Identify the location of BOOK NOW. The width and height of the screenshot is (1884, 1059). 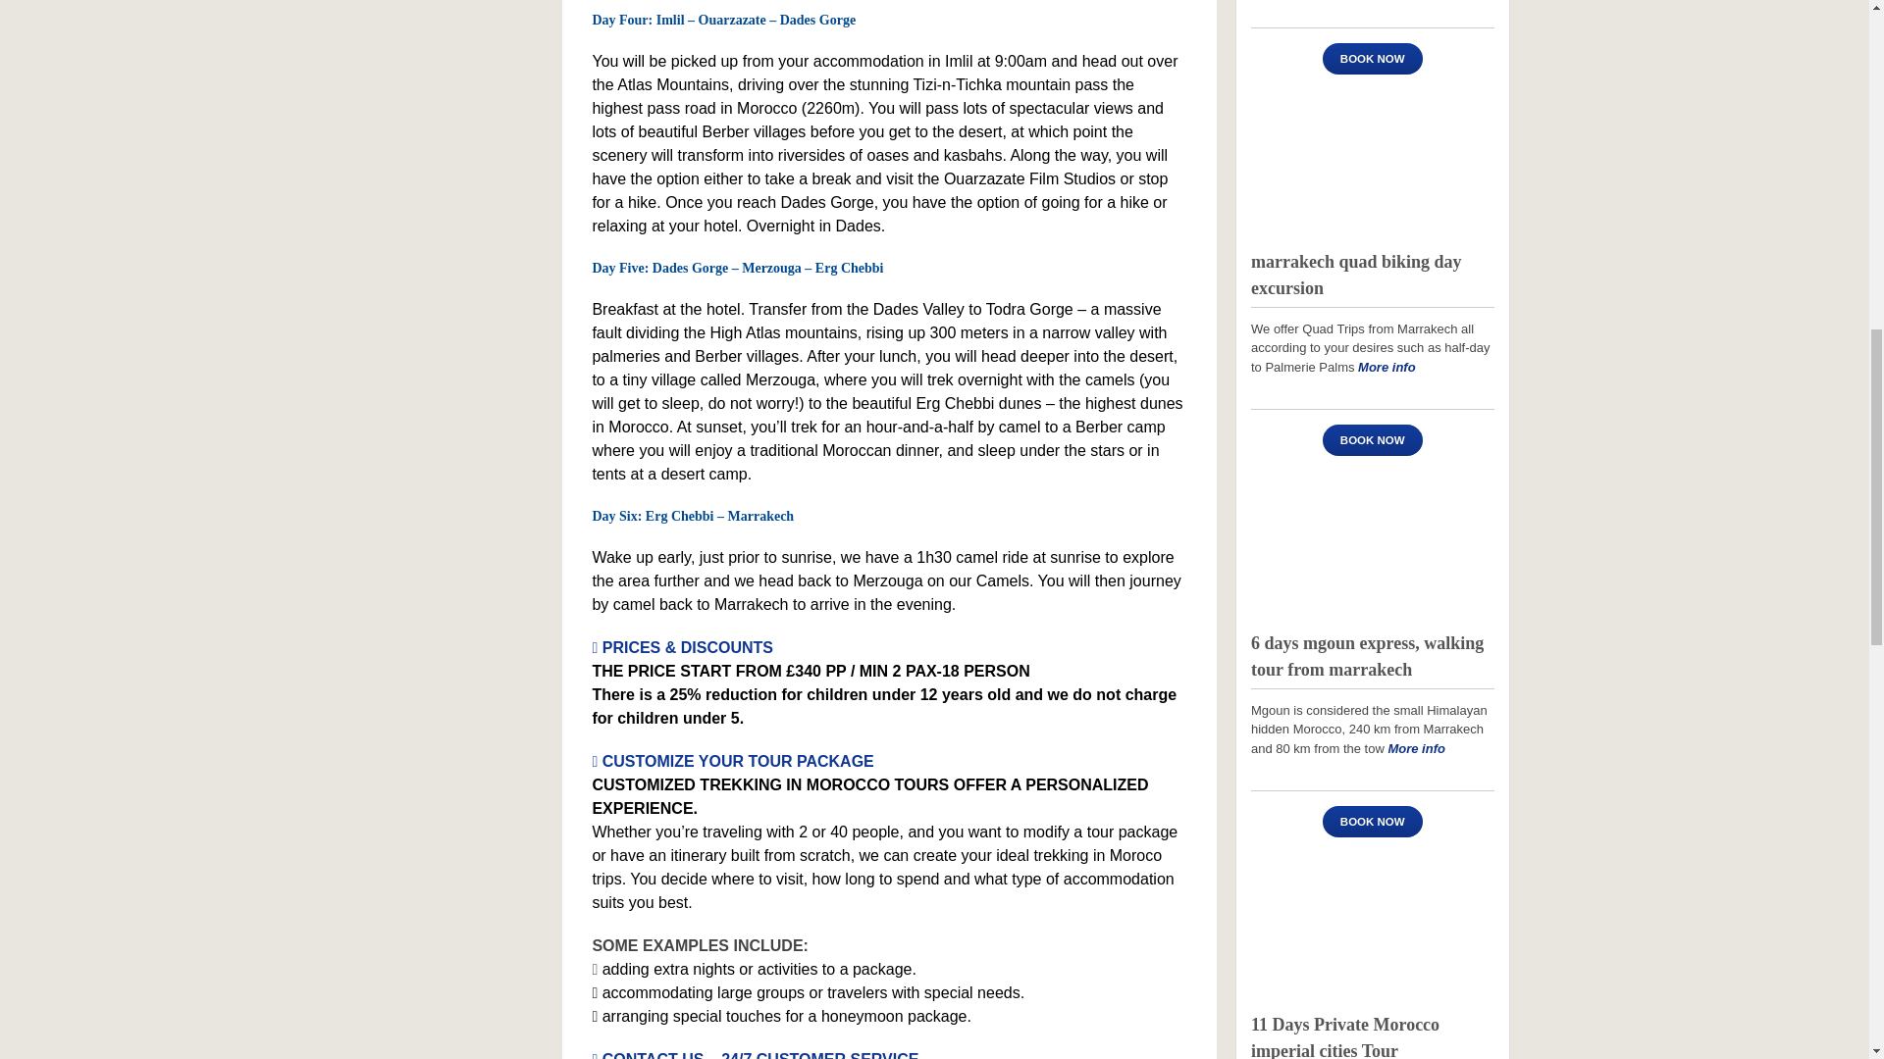
(1372, 439).